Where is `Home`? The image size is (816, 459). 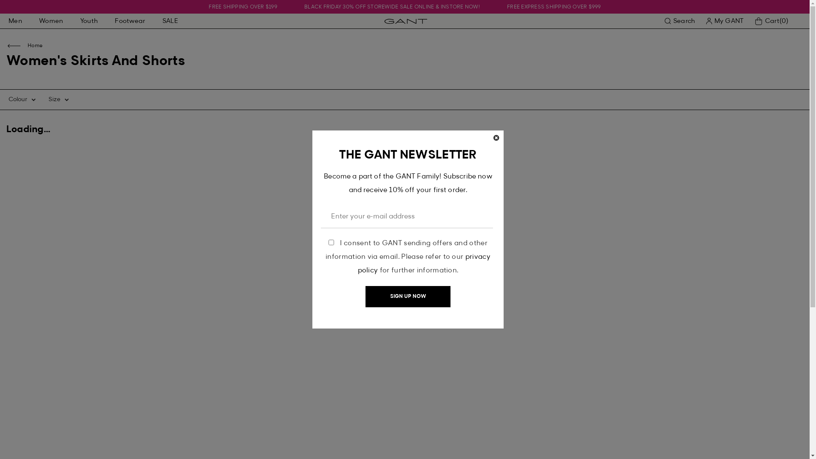 Home is located at coordinates (35, 46).